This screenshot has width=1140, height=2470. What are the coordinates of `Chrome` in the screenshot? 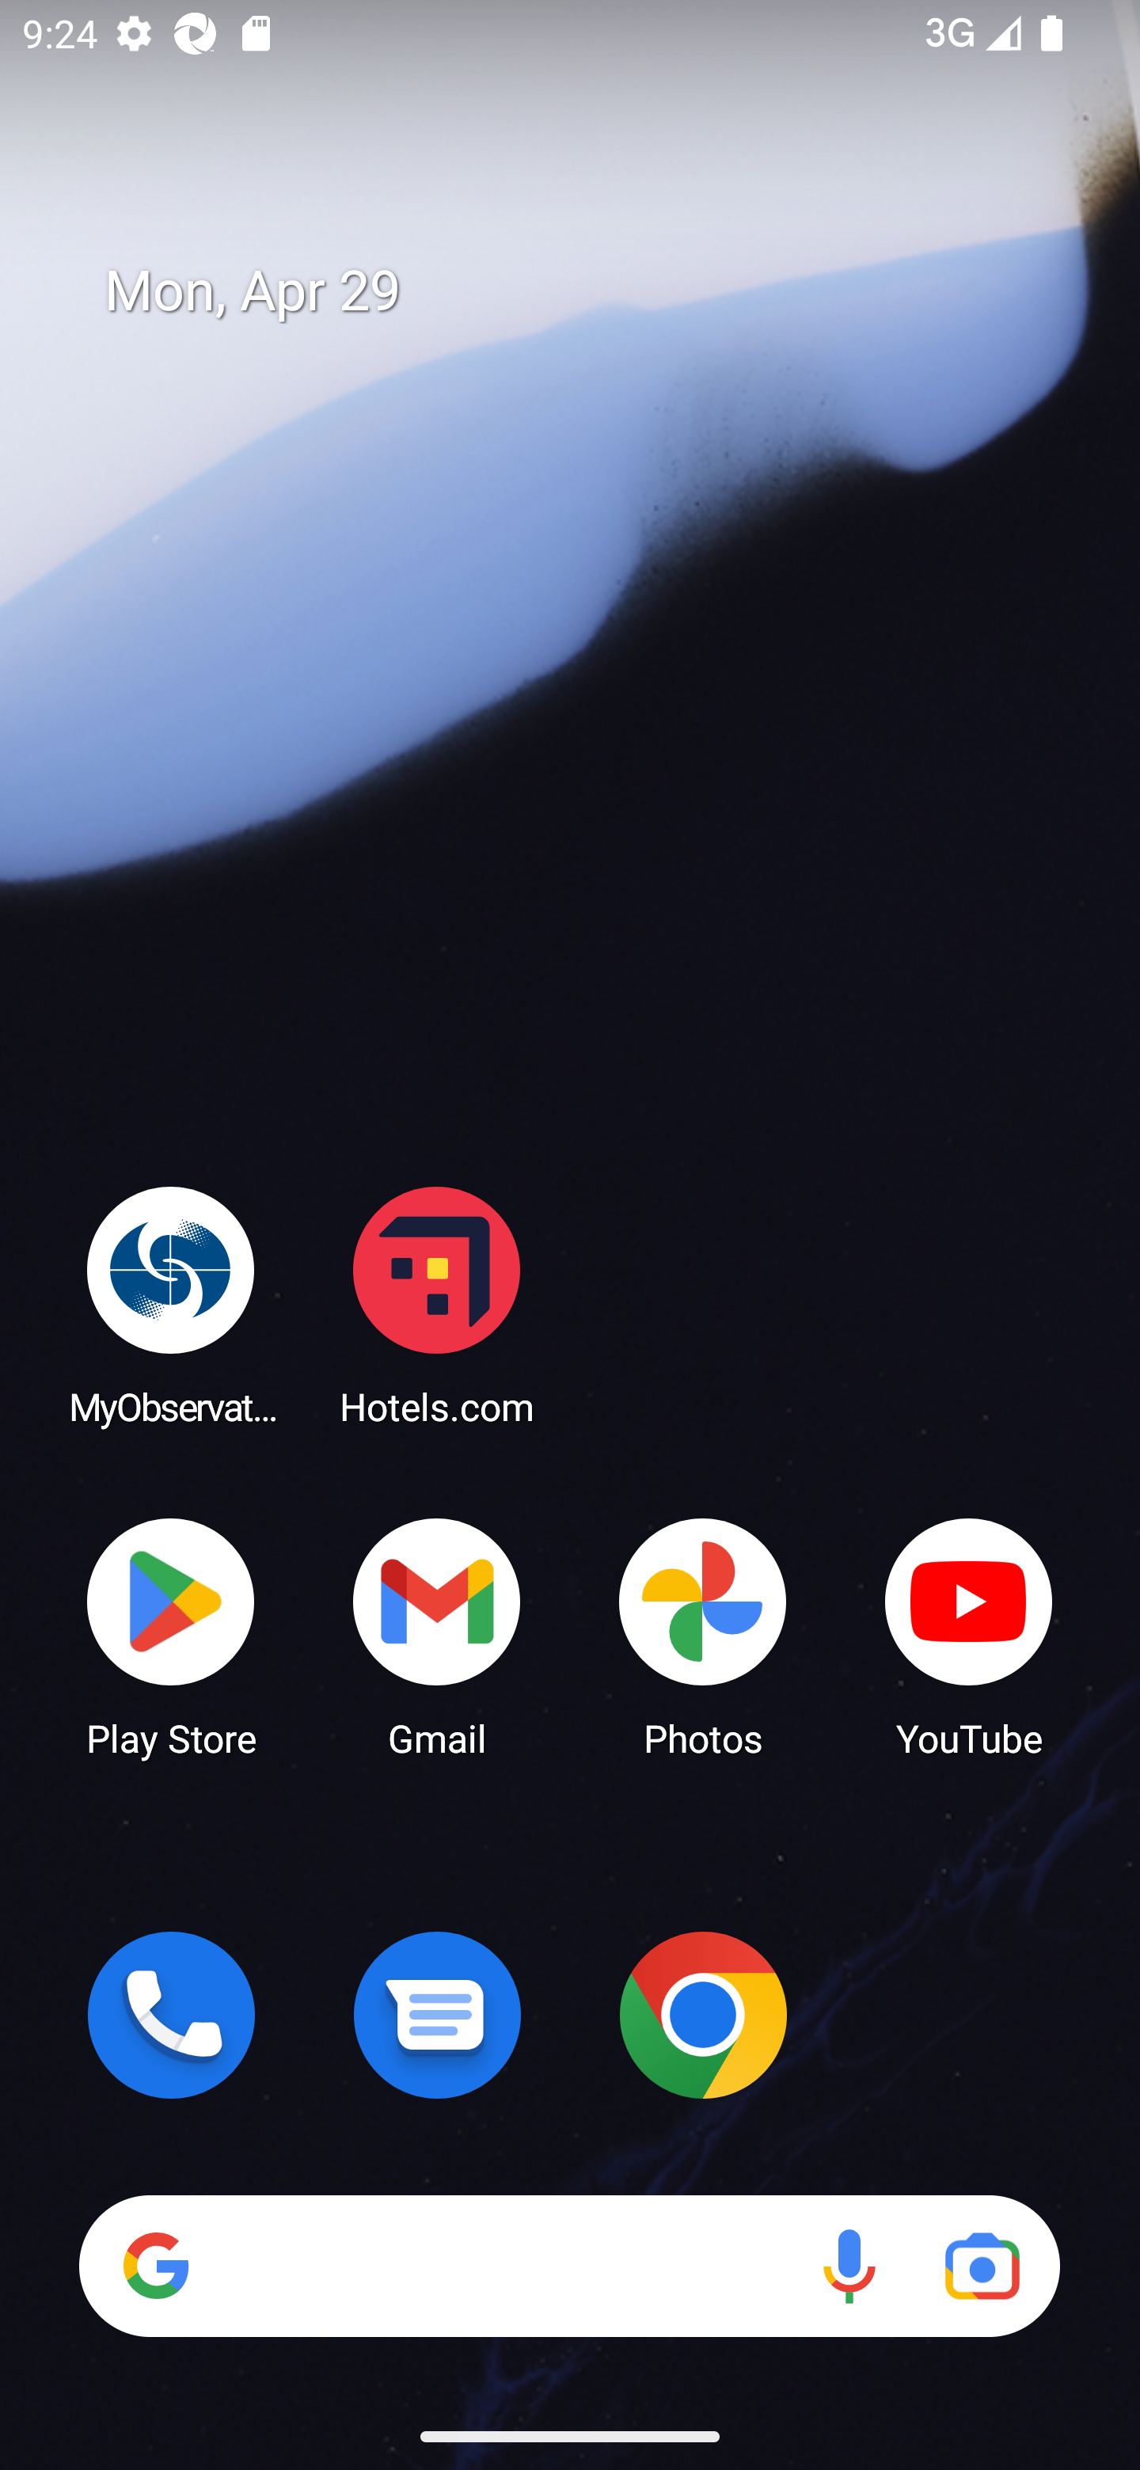 It's located at (703, 2015).